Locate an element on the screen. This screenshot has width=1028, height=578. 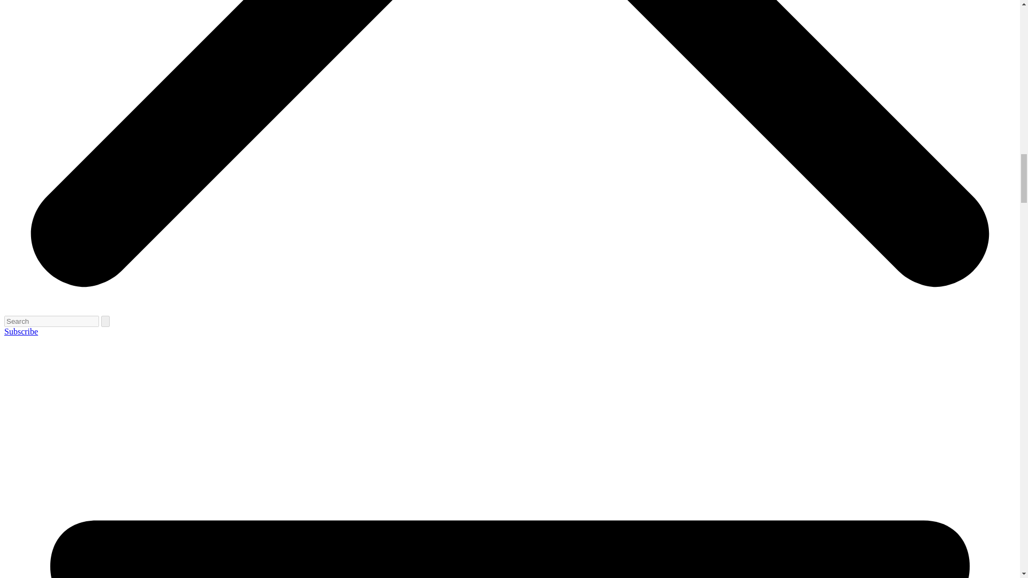
Submit the search query. is located at coordinates (105, 321).